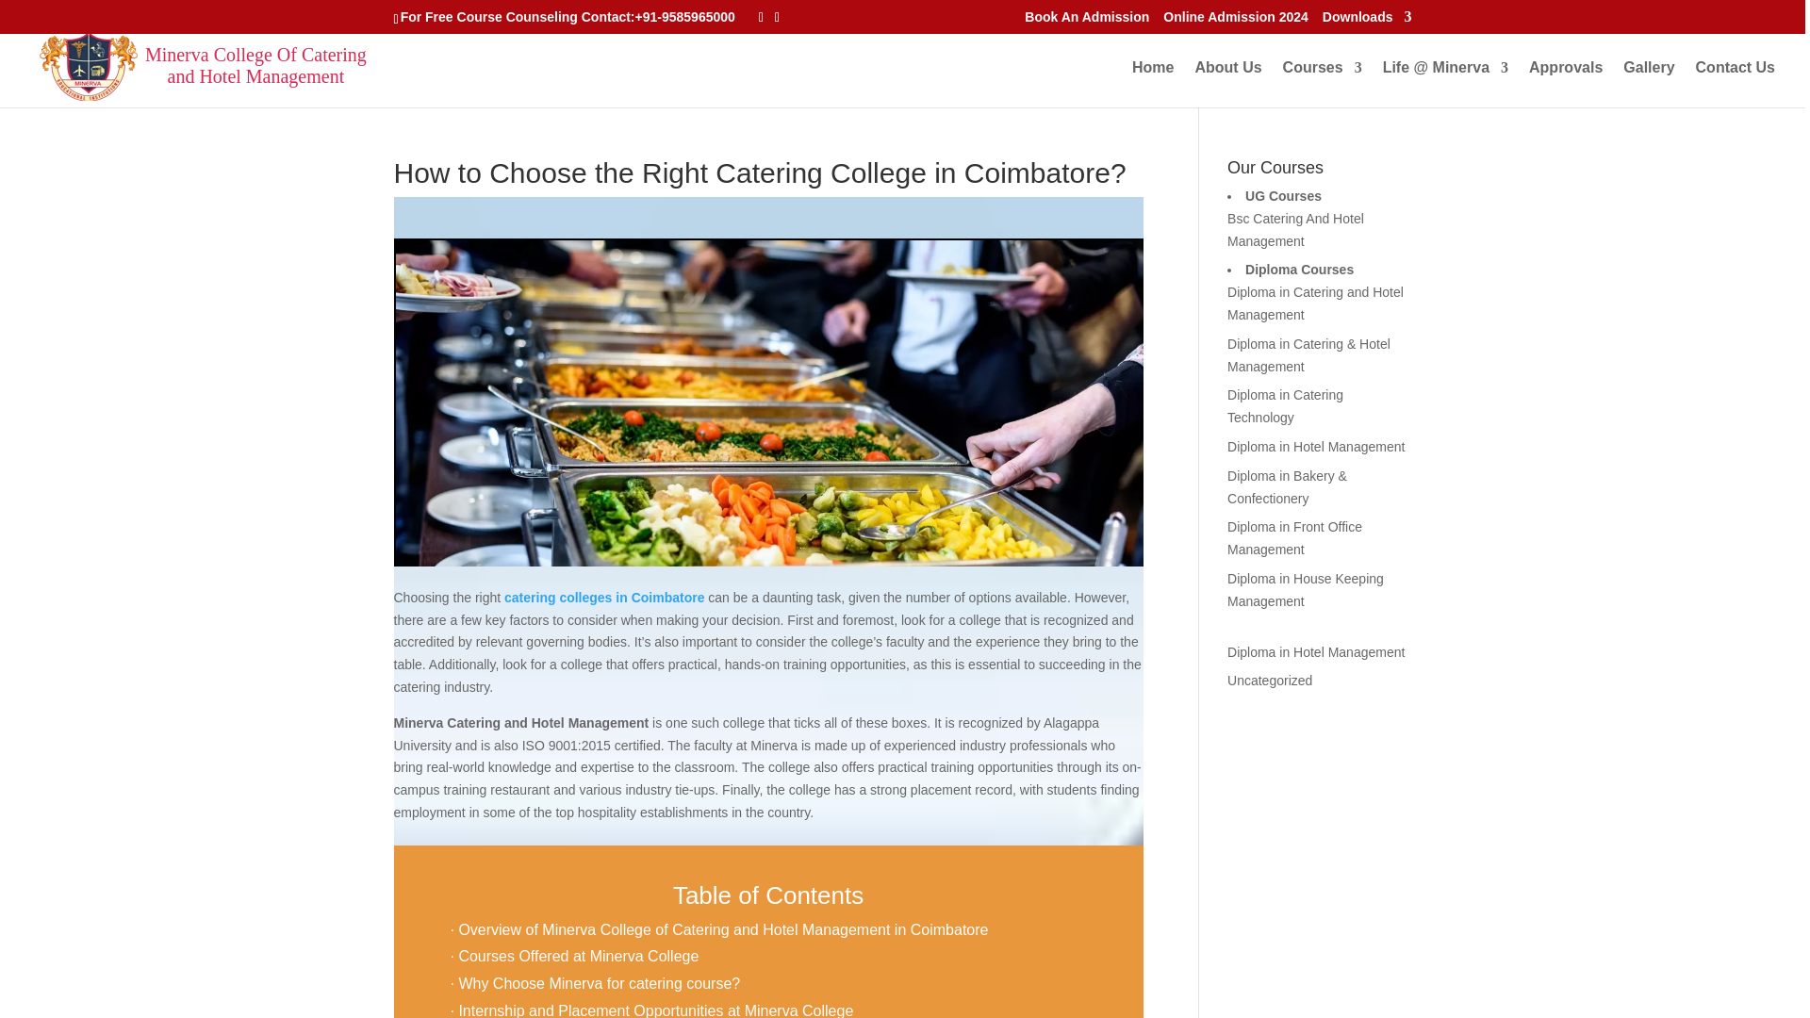 This screenshot has width=1810, height=1018. Describe the element at coordinates (1565, 84) in the screenshot. I see `Approvals` at that location.